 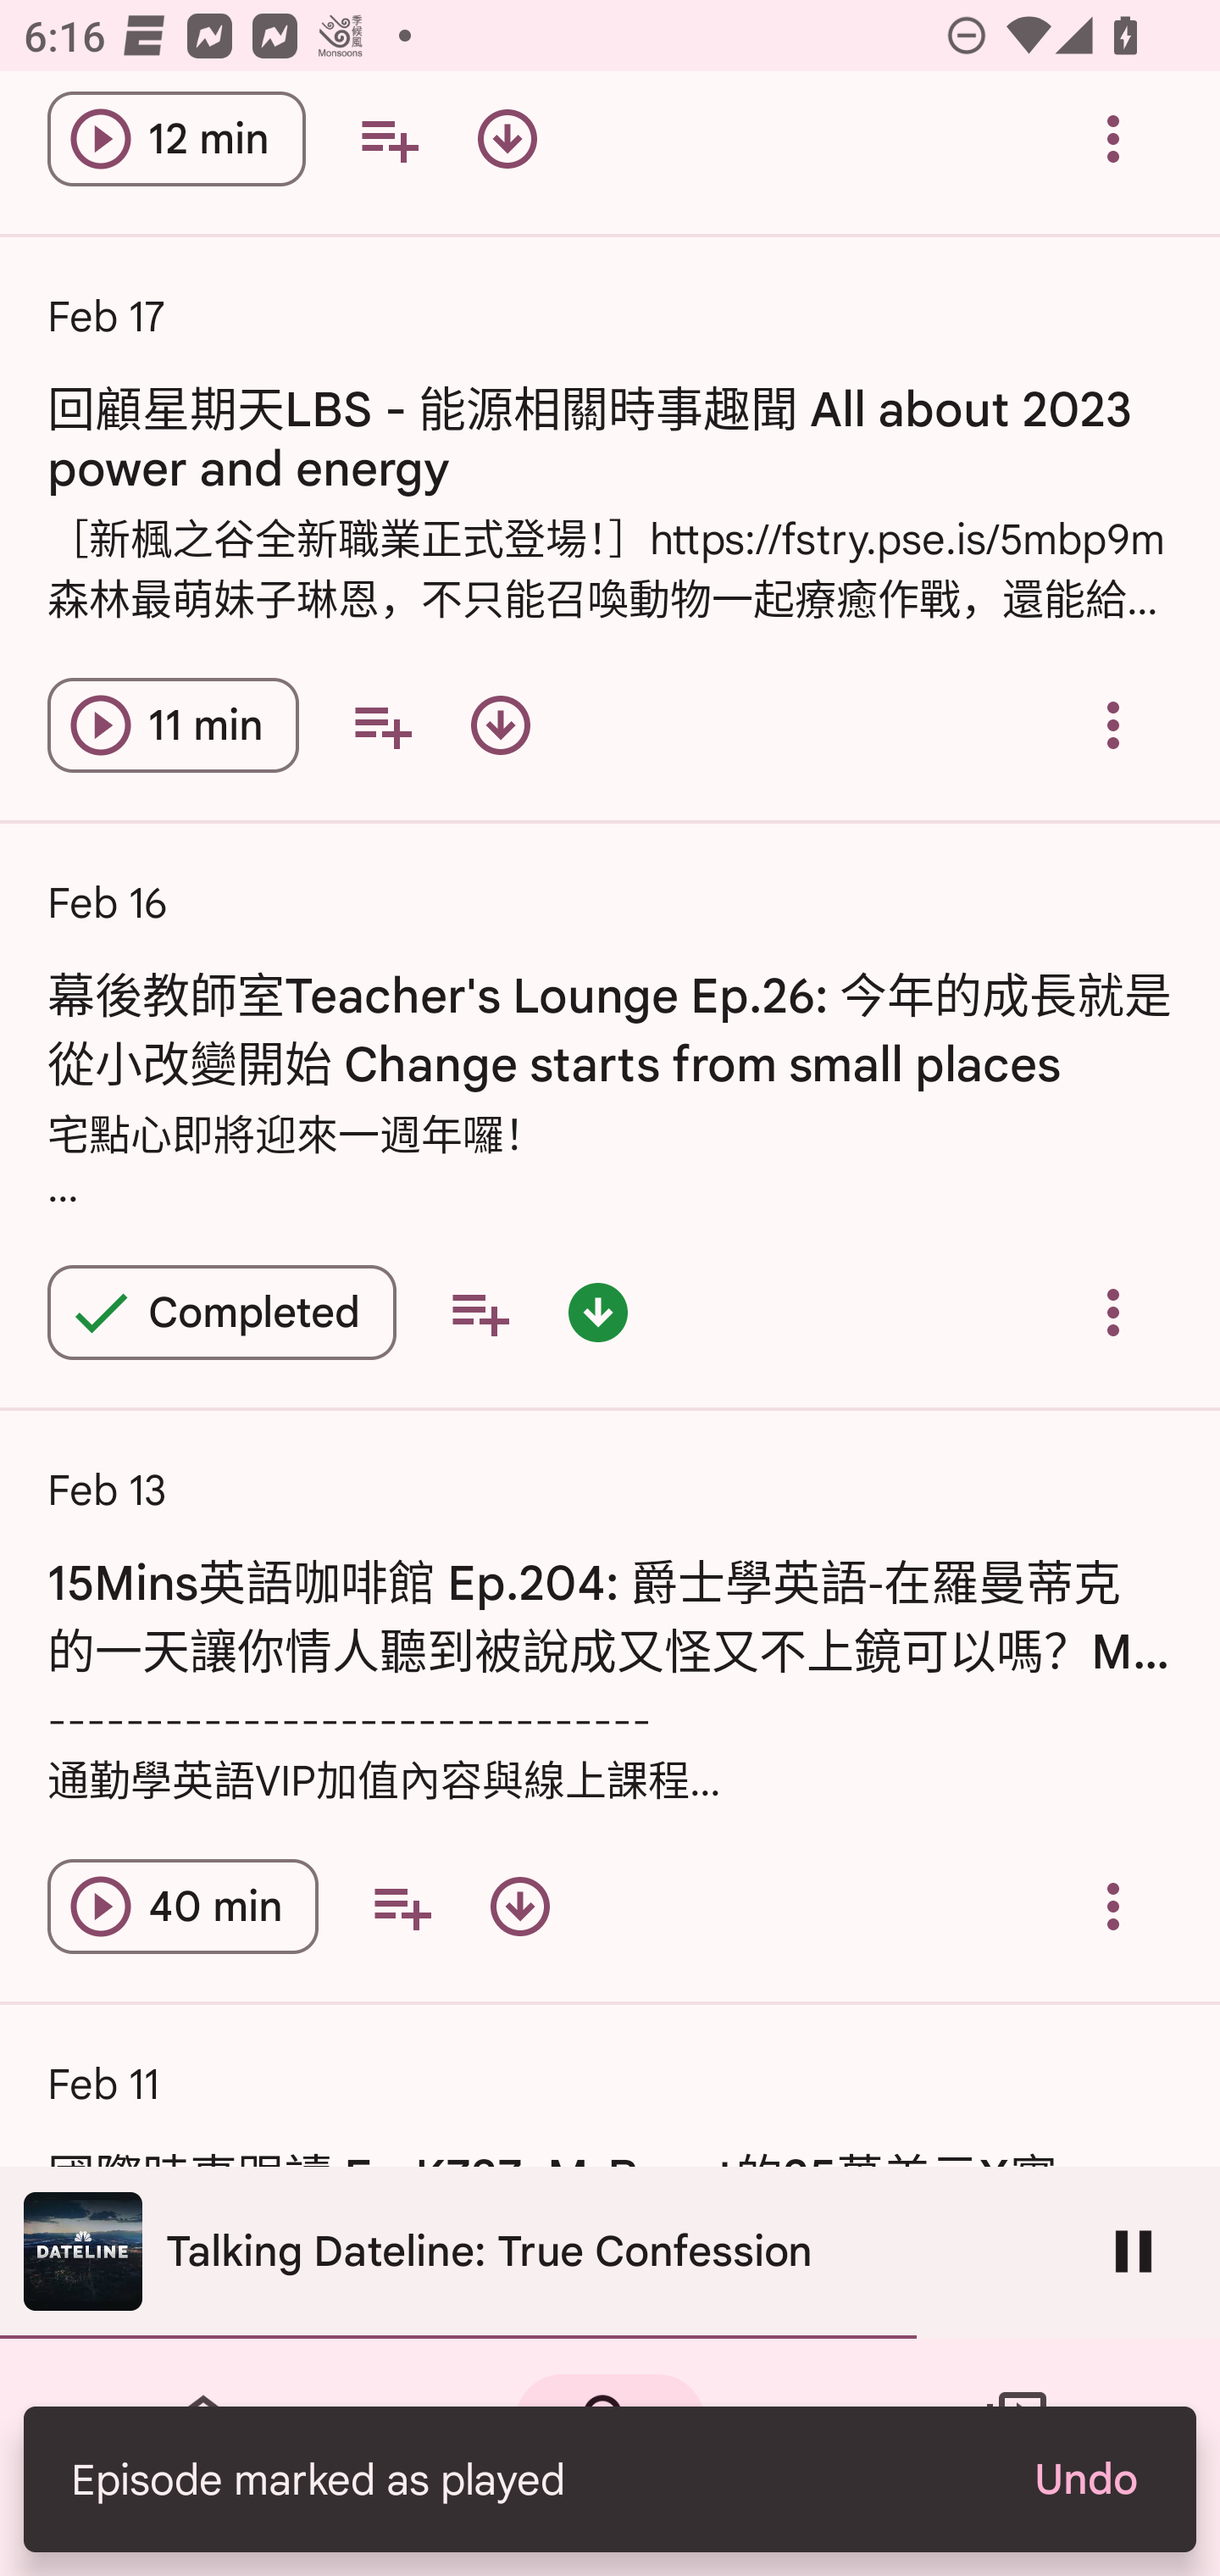 I want to click on Download episode, so click(x=500, y=725).